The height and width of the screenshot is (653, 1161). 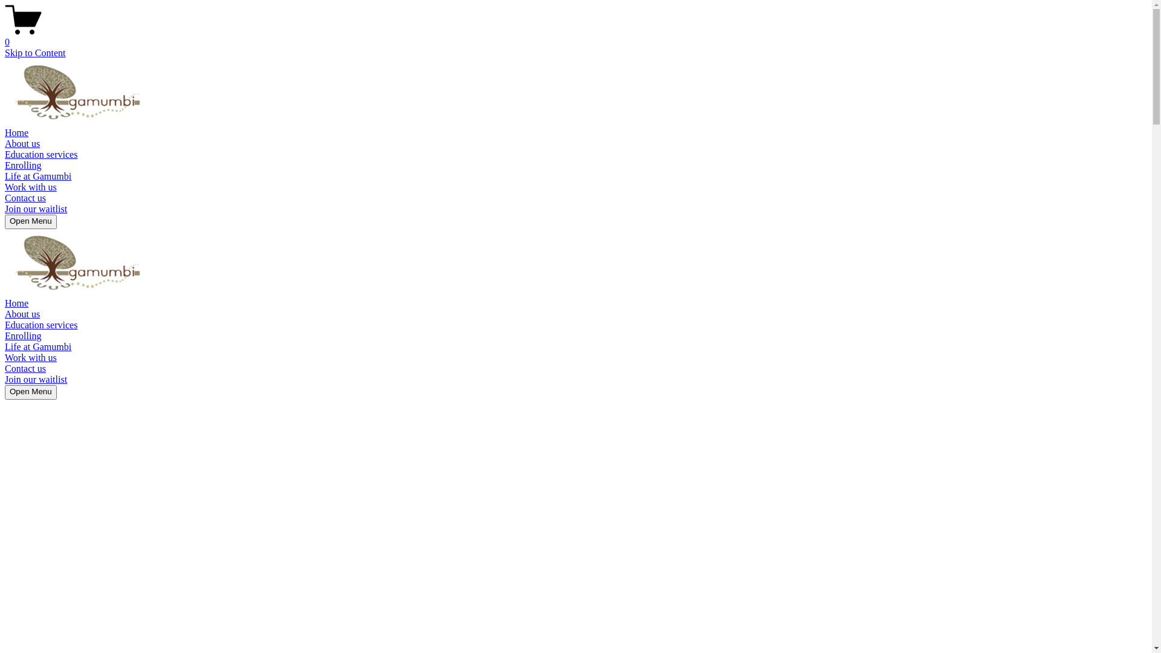 I want to click on Work with us, so click(x=31, y=187).